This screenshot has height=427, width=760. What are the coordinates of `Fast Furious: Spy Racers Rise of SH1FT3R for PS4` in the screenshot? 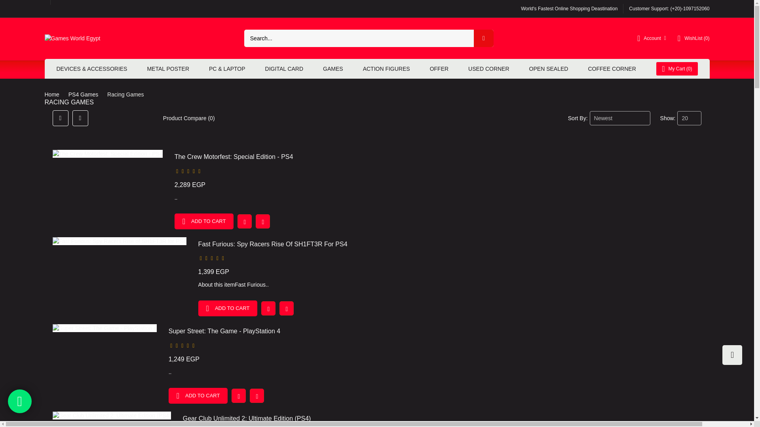 It's located at (119, 241).